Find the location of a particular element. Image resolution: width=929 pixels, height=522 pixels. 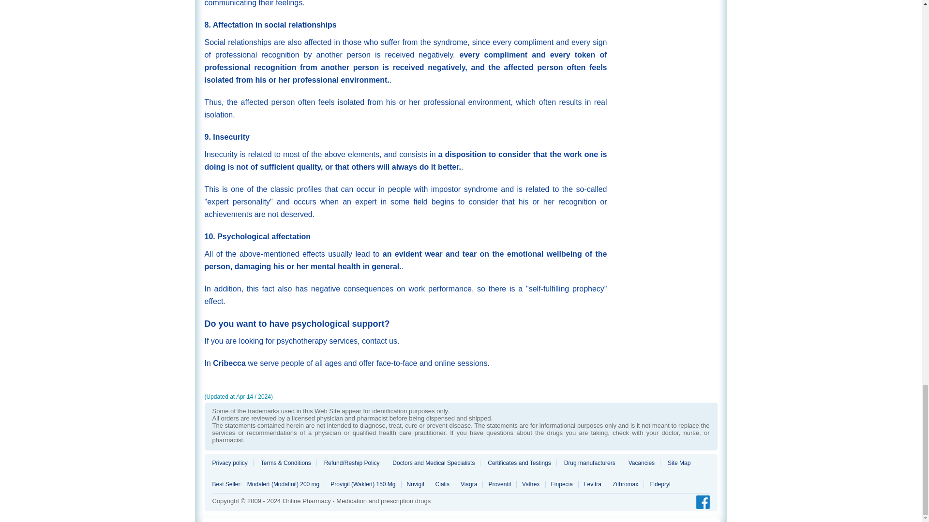

Nuvigil is located at coordinates (415, 484).